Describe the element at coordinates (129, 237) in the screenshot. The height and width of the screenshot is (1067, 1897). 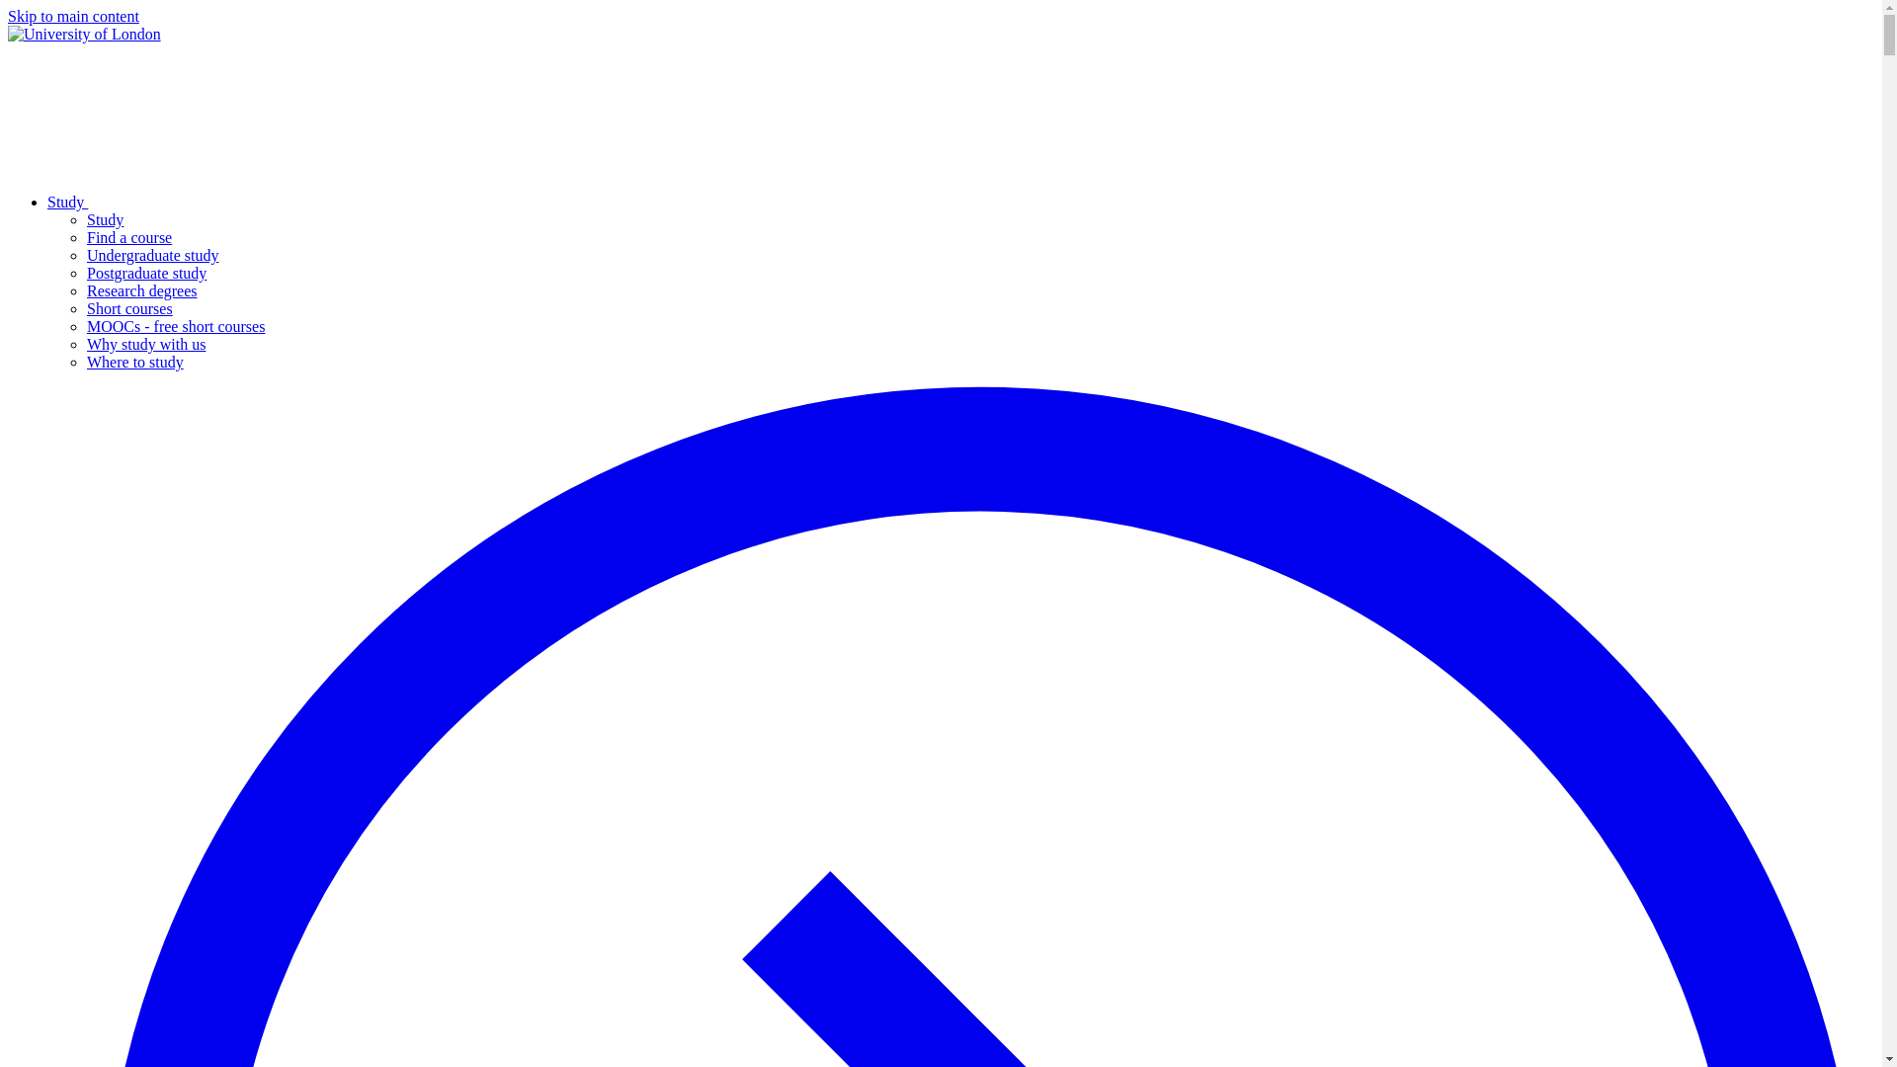
I see `Find a course` at that location.